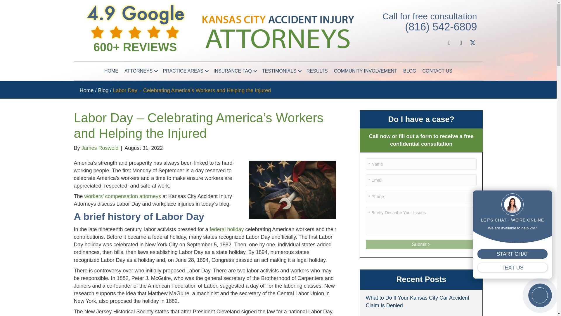  What do you see at coordinates (460, 42) in the screenshot?
I see `YouTube` at bounding box center [460, 42].